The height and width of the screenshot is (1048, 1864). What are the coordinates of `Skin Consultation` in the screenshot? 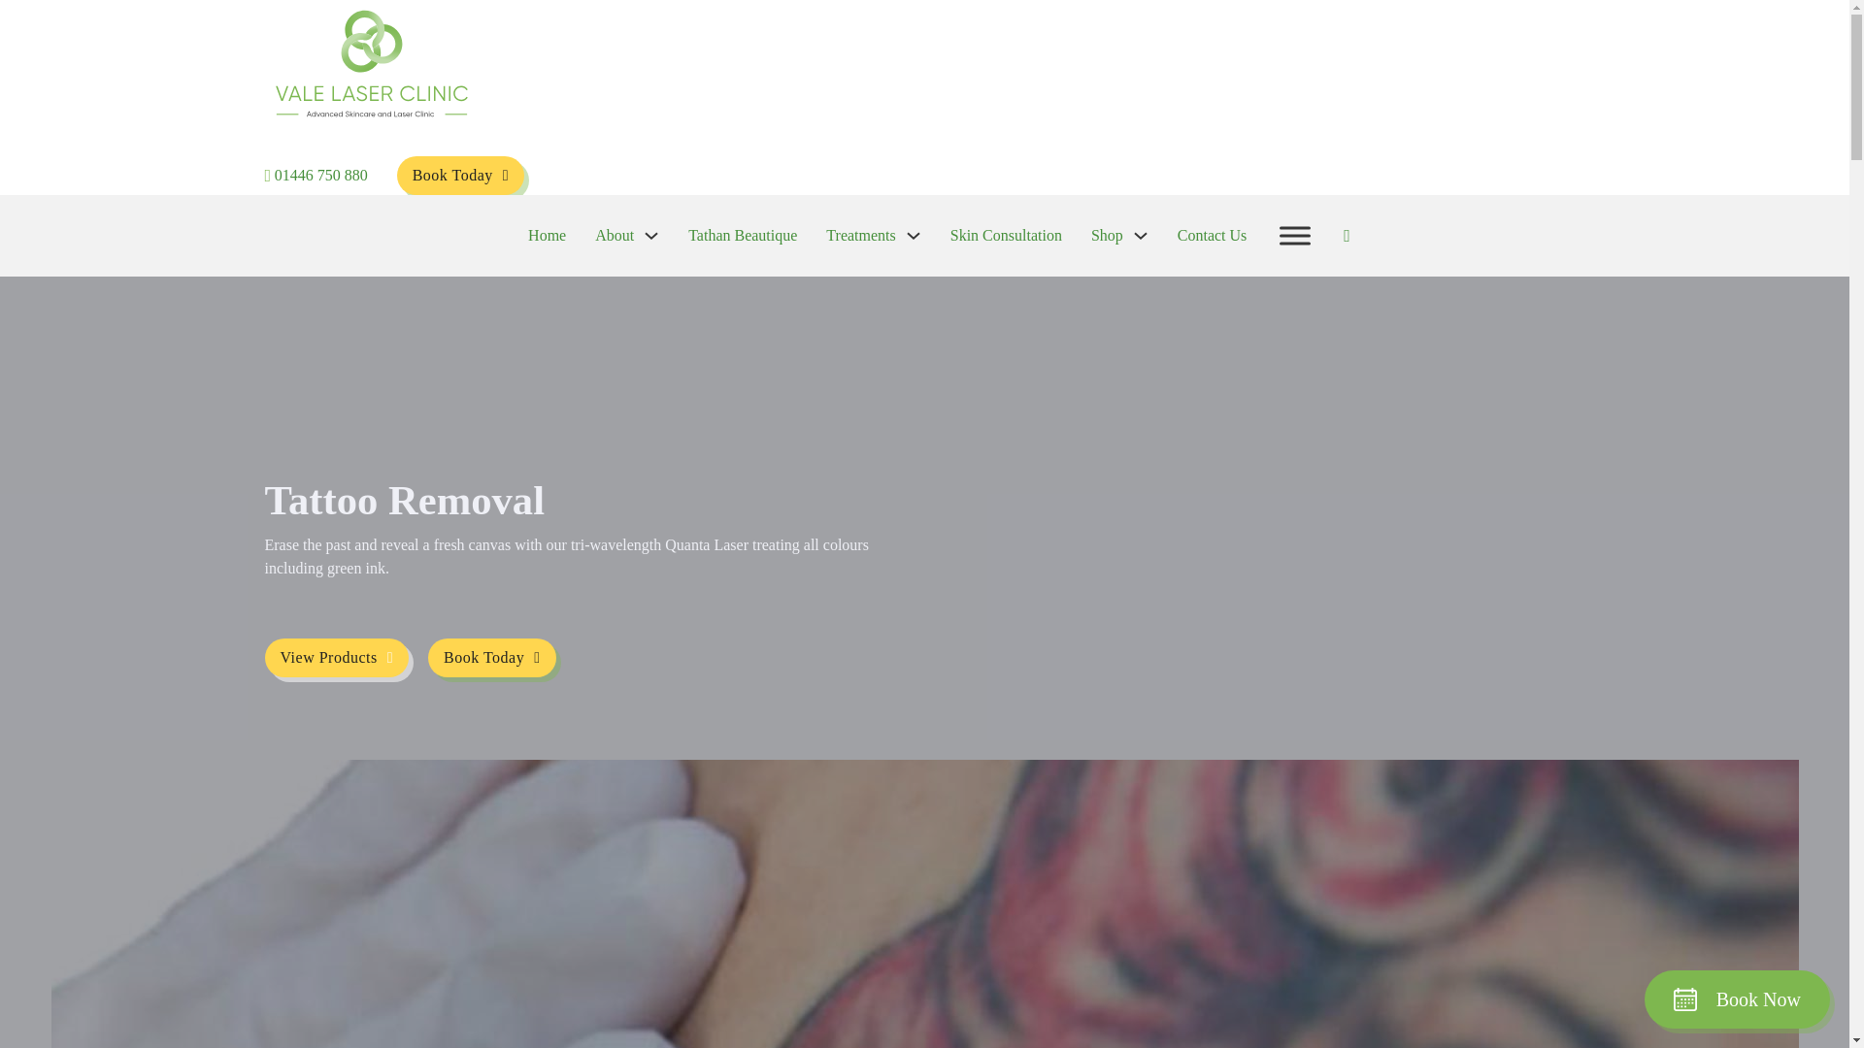 It's located at (1006, 235).